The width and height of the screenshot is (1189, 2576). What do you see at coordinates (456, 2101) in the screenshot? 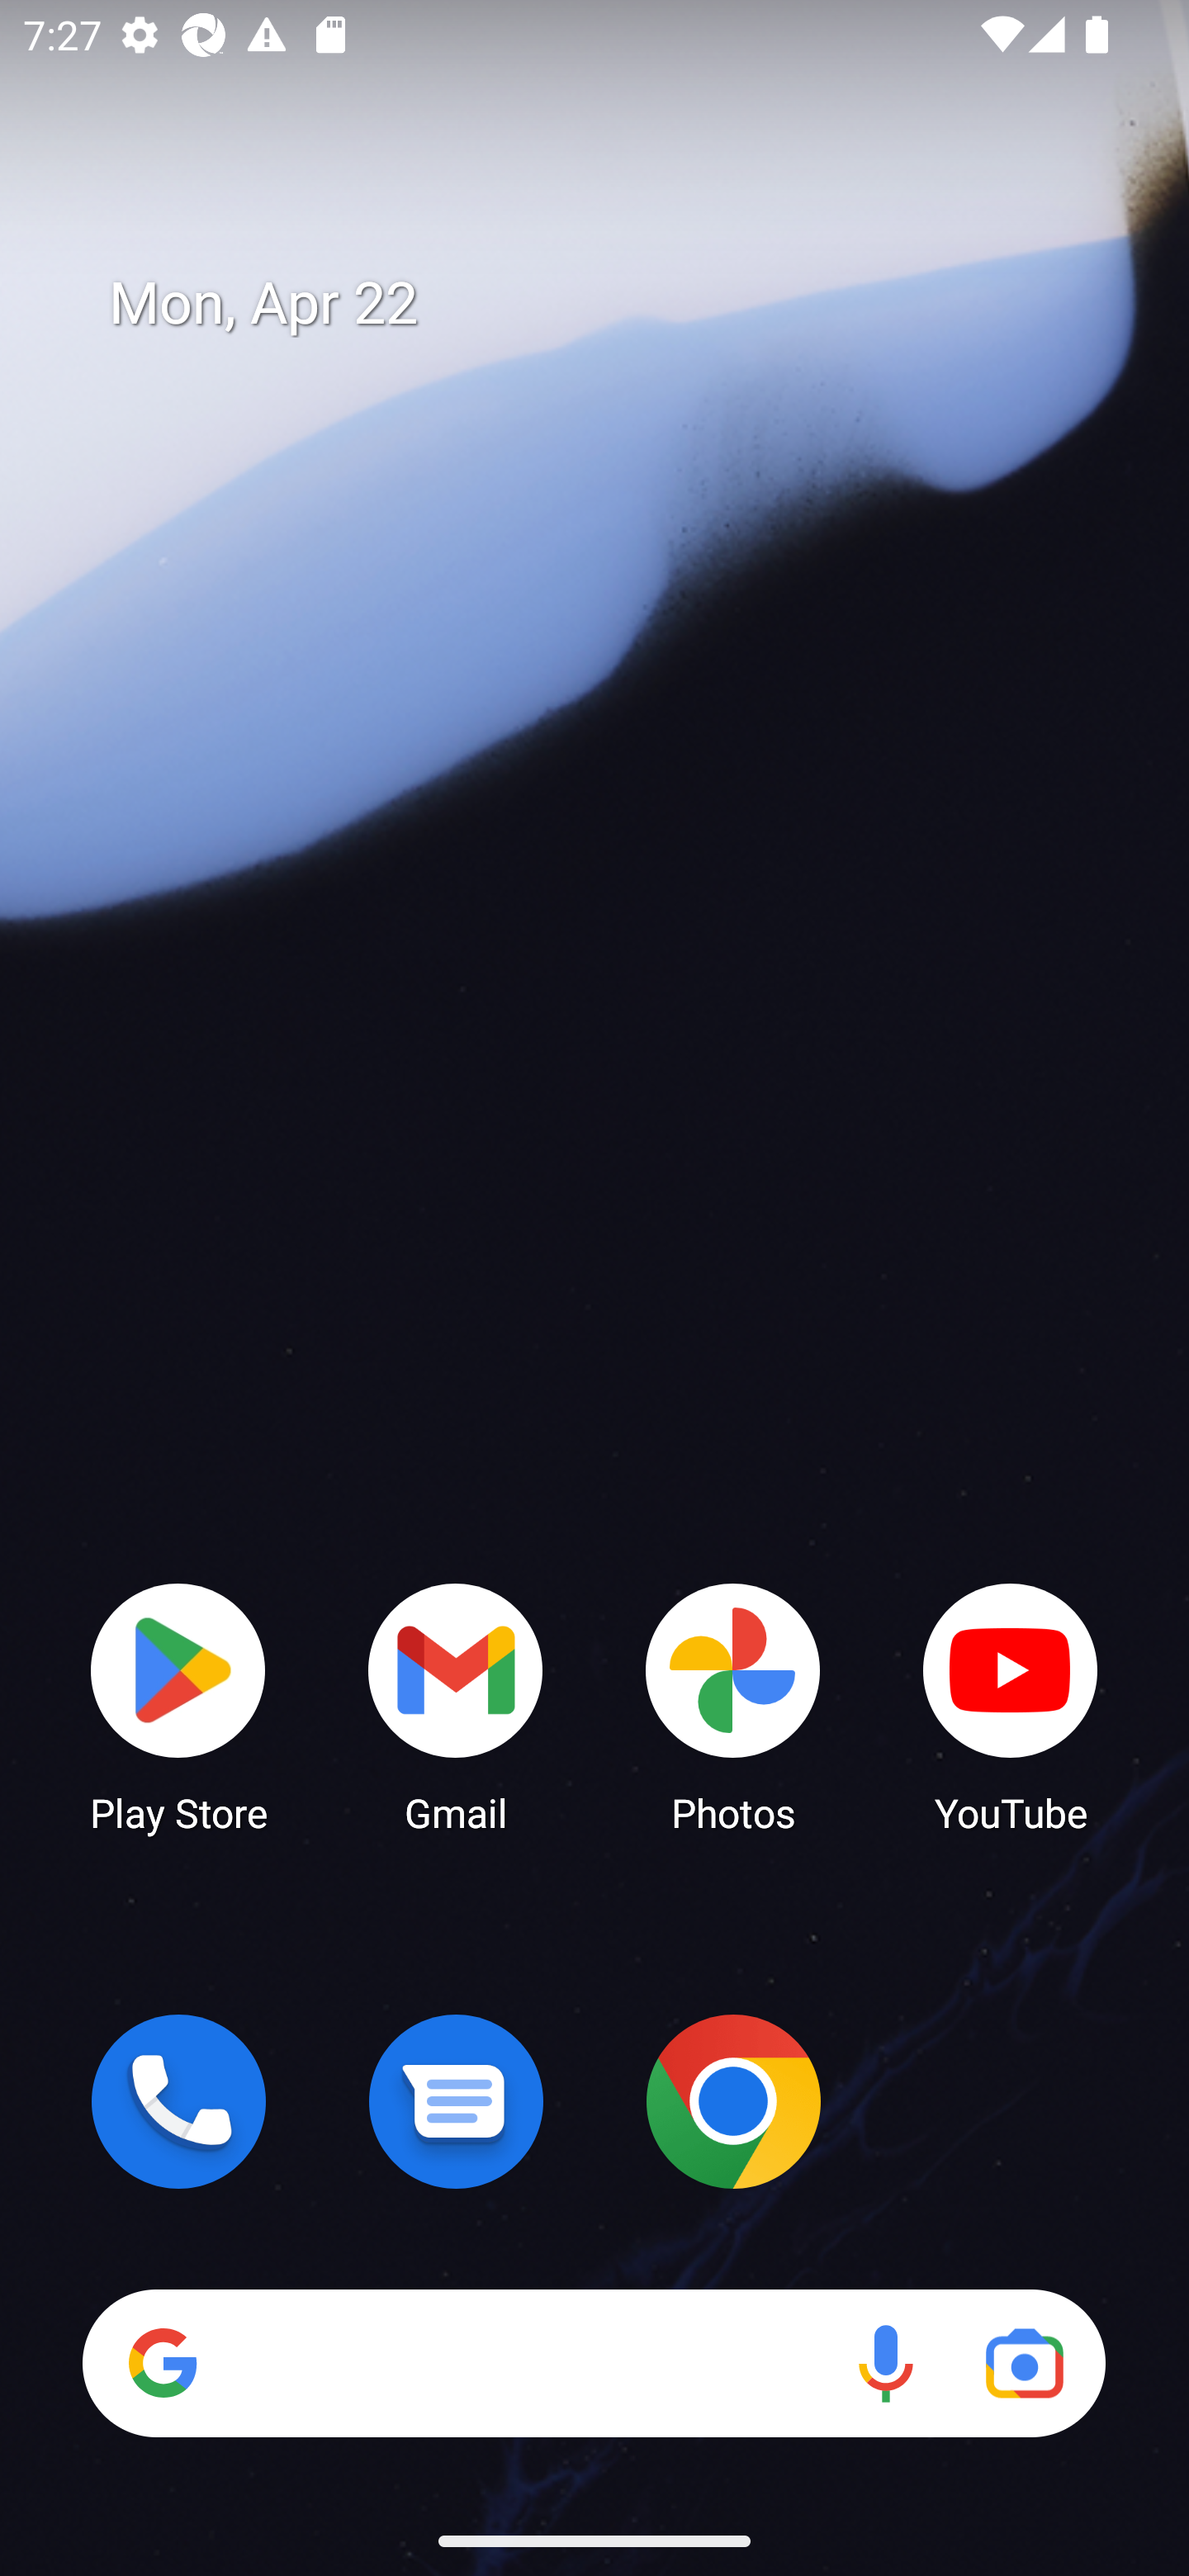
I see `Messages` at bounding box center [456, 2101].